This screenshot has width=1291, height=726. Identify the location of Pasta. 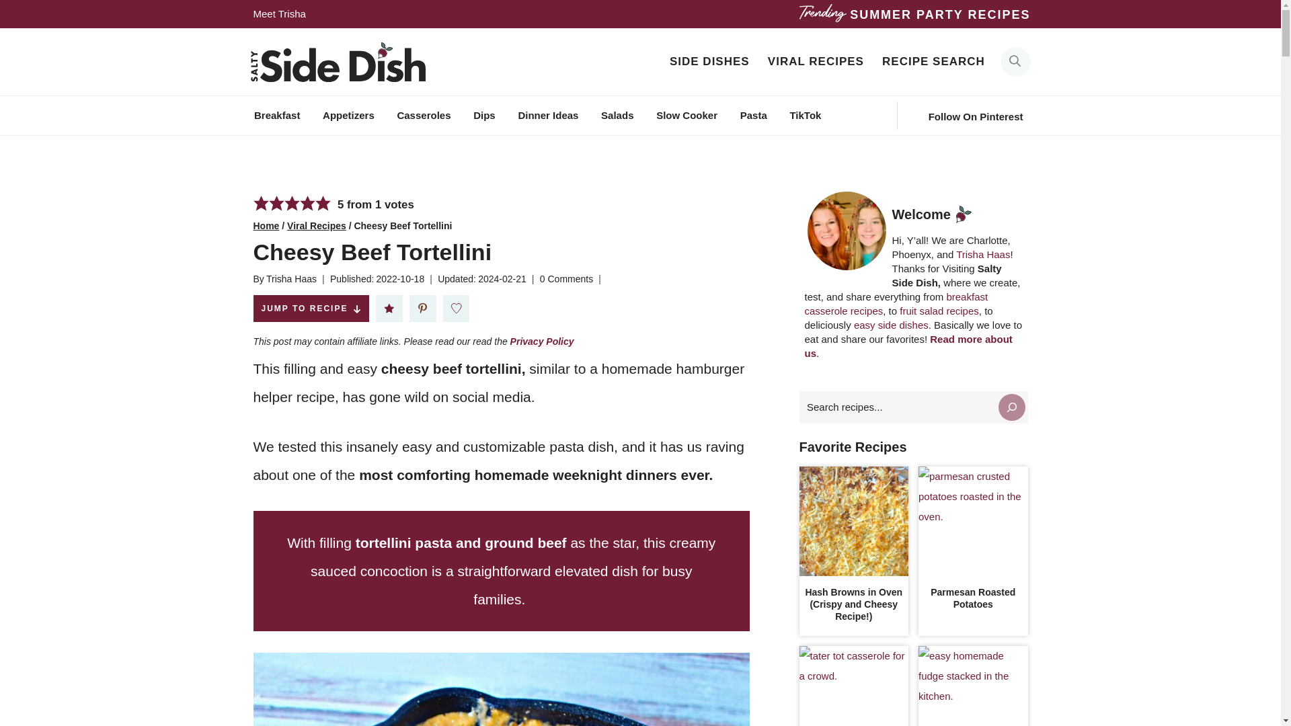
(753, 115).